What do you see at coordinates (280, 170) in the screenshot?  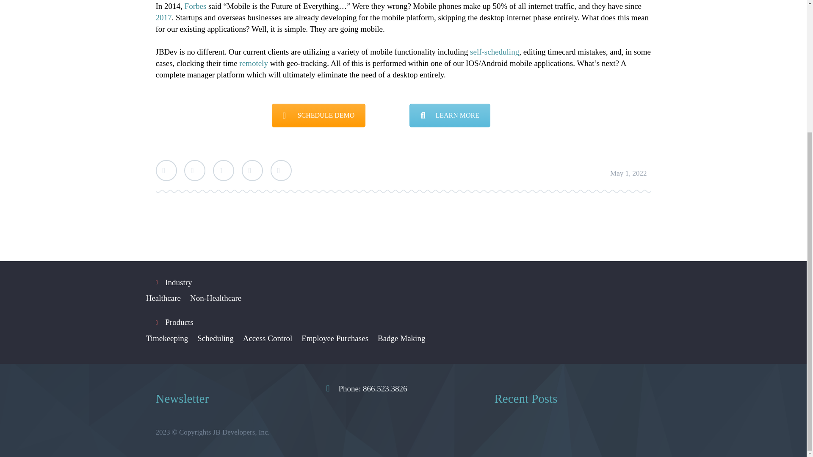 I see `StumbleUpon` at bounding box center [280, 170].